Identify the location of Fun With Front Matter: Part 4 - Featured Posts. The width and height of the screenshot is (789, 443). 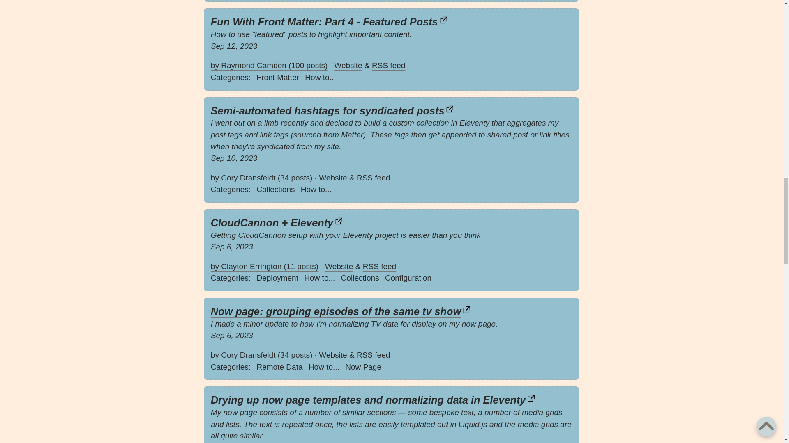
(329, 21).